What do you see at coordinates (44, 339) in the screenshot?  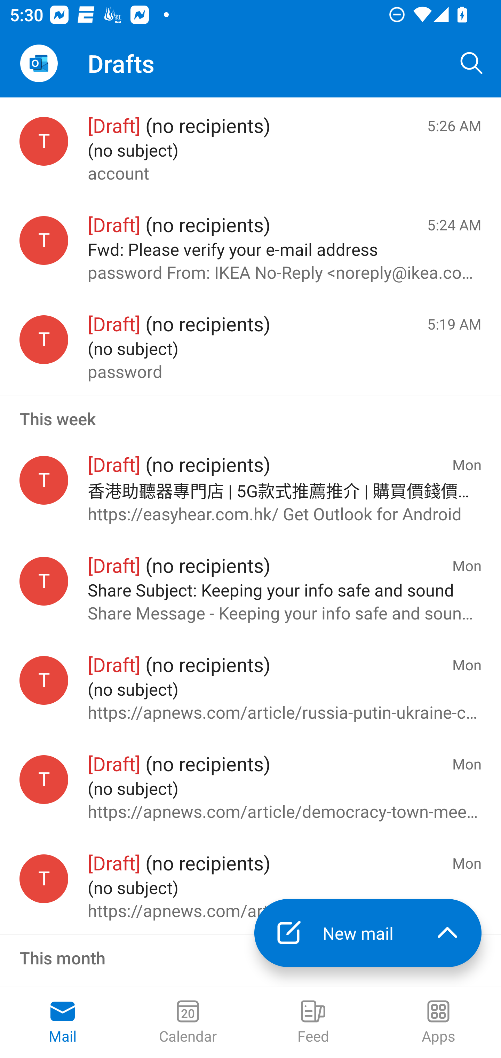 I see `testappium002@outlook.com` at bounding box center [44, 339].